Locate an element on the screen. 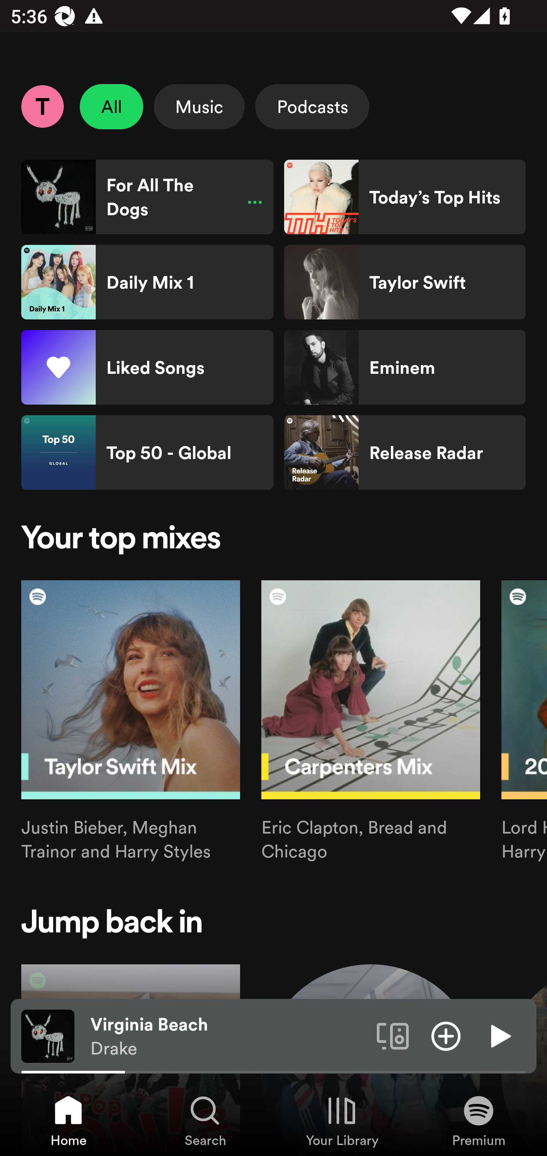 Image resolution: width=547 pixels, height=1156 pixels. Music Select Music is located at coordinates (199, 106).